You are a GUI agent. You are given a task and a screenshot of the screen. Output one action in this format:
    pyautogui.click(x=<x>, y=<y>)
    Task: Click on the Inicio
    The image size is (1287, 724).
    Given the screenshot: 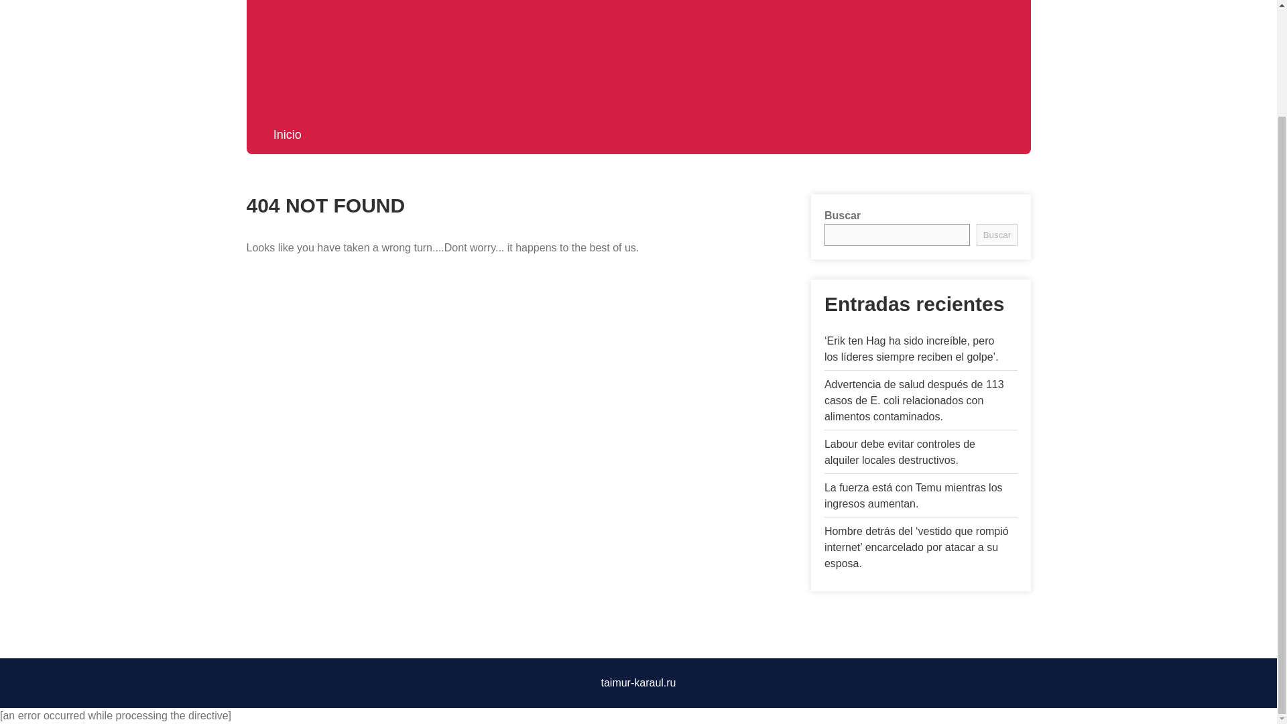 What is the action you would take?
    pyautogui.click(x=287, y=134)
    